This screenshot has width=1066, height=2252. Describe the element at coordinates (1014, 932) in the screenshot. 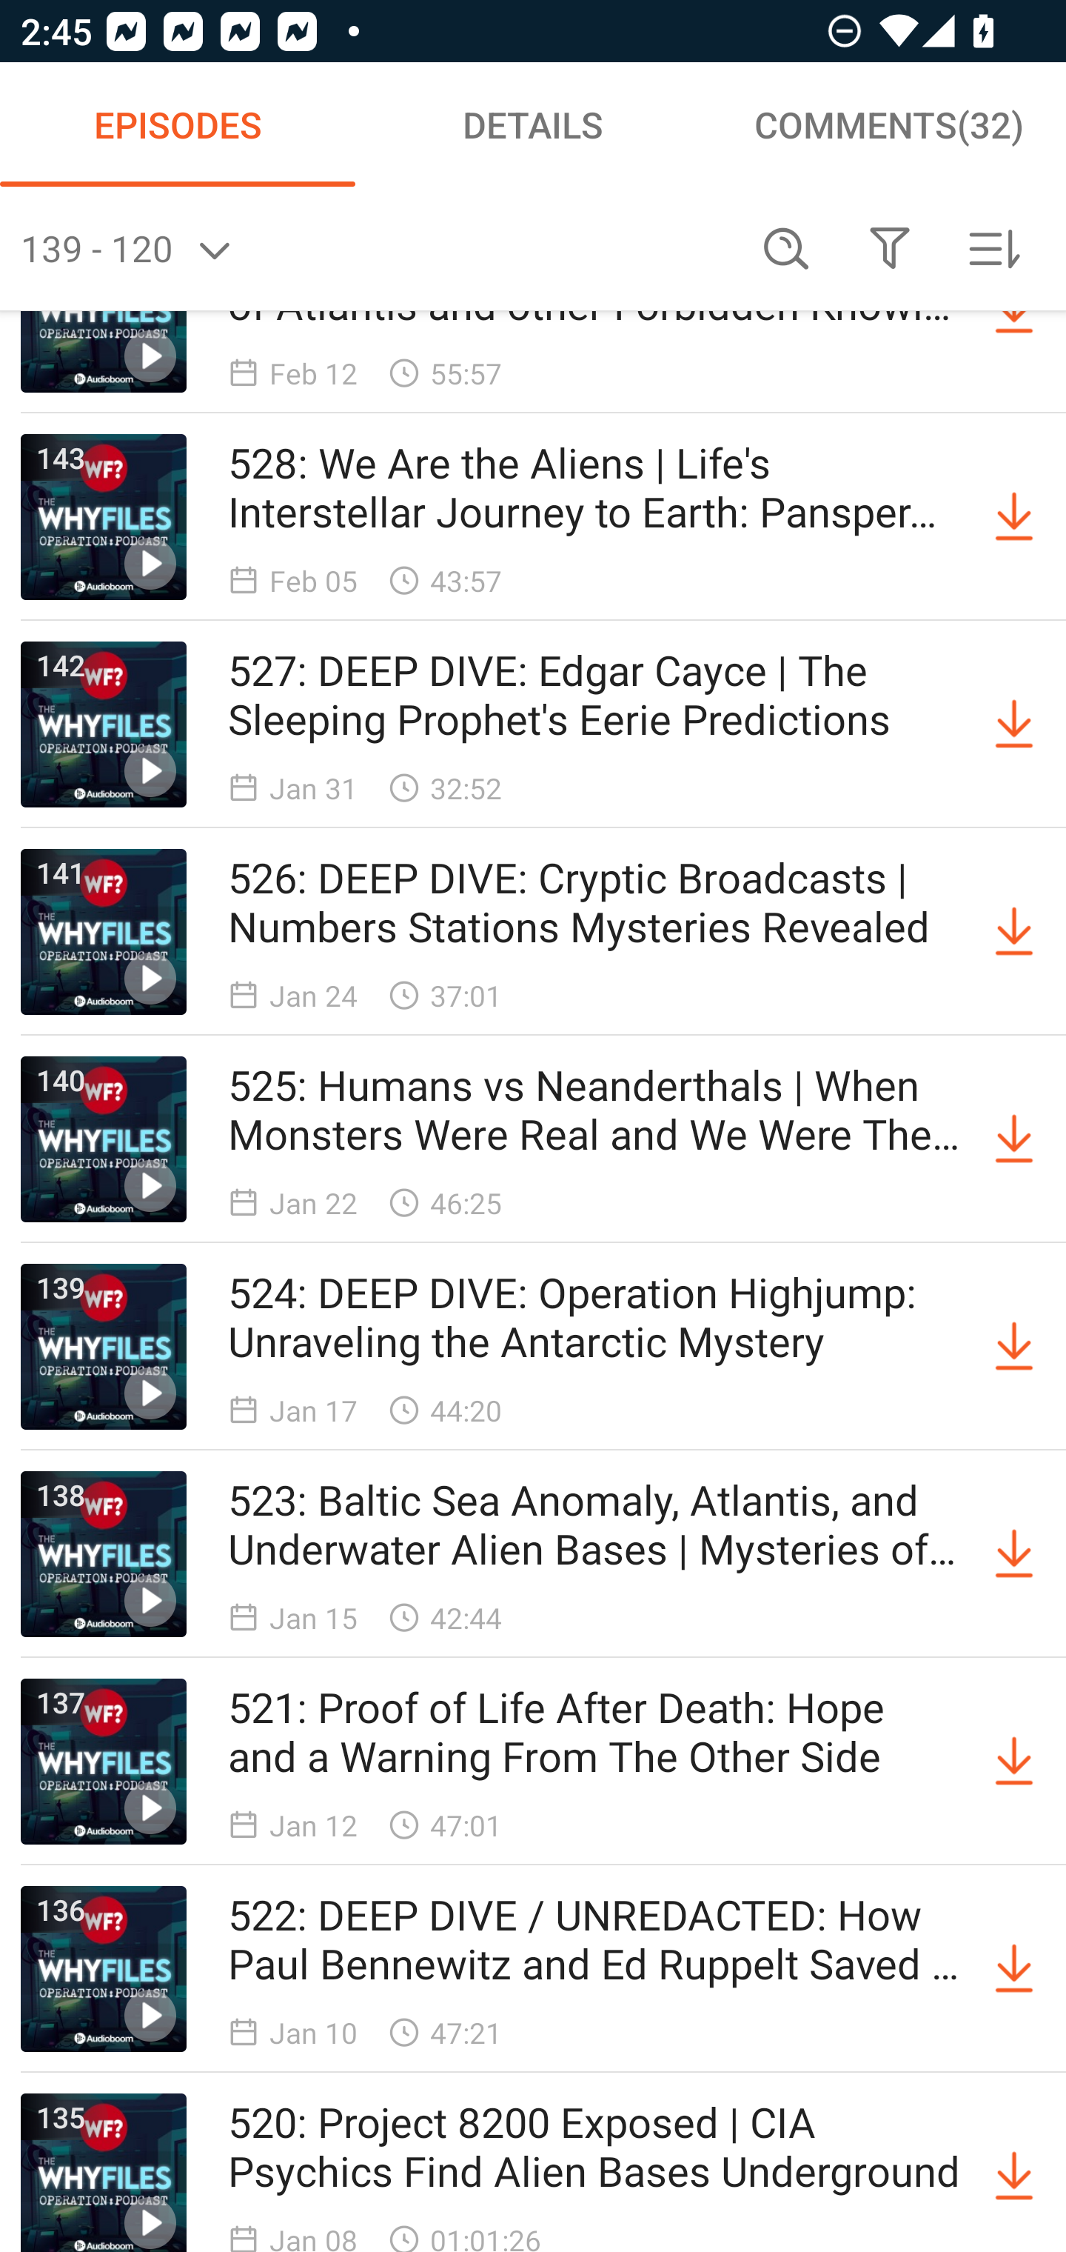

I see `Download` at that location.